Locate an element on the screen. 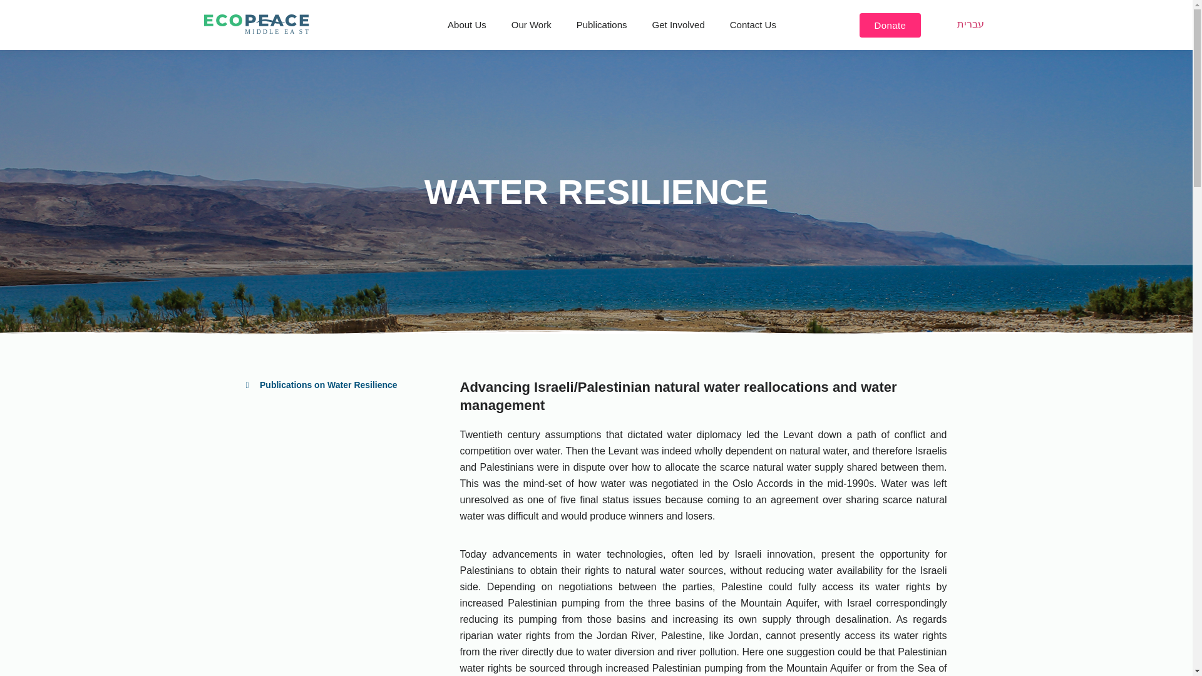  About Us is located at coordinates (467, 25).